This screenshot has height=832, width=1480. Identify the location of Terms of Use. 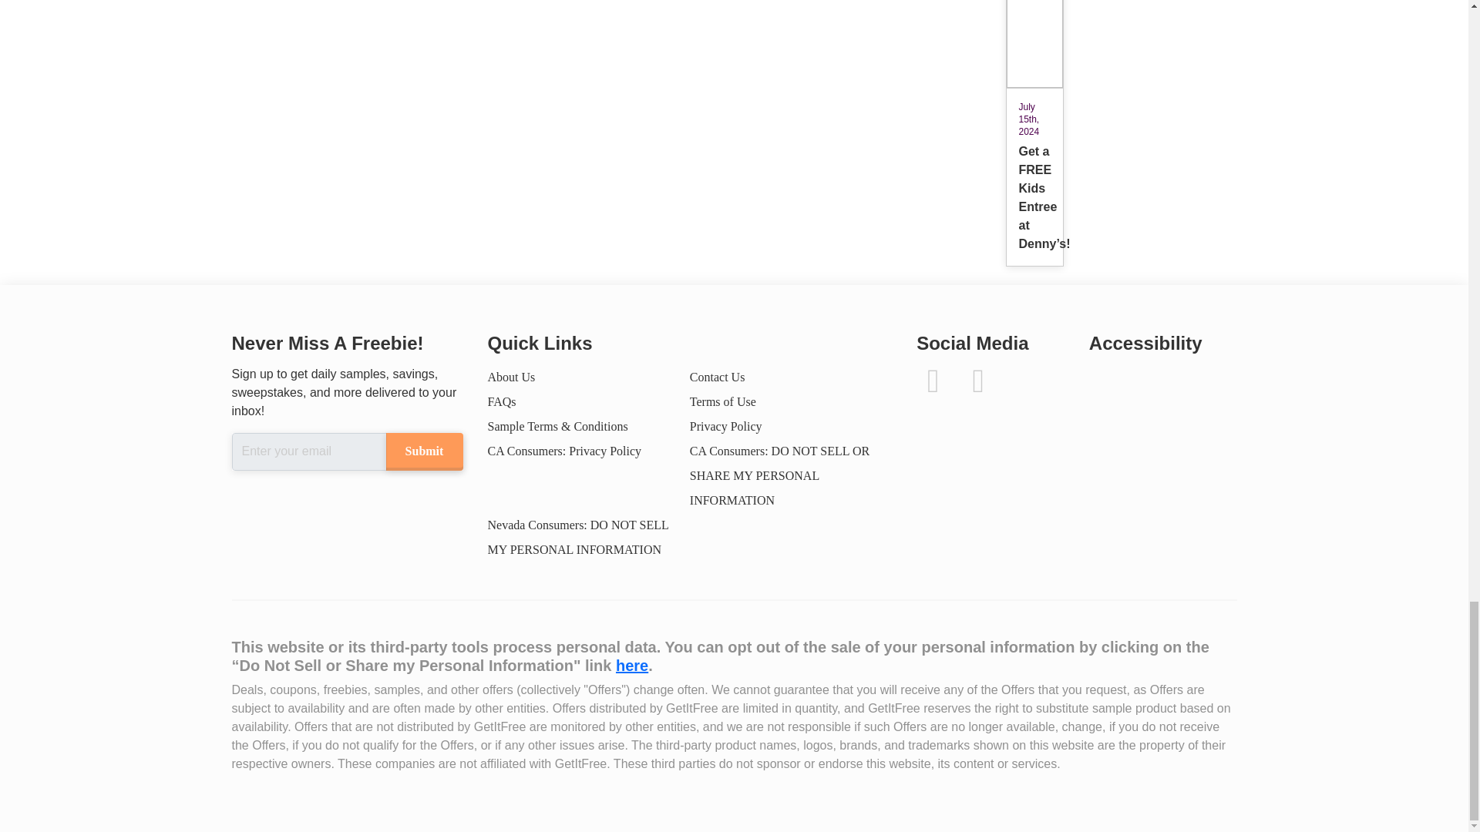
(723, 402).